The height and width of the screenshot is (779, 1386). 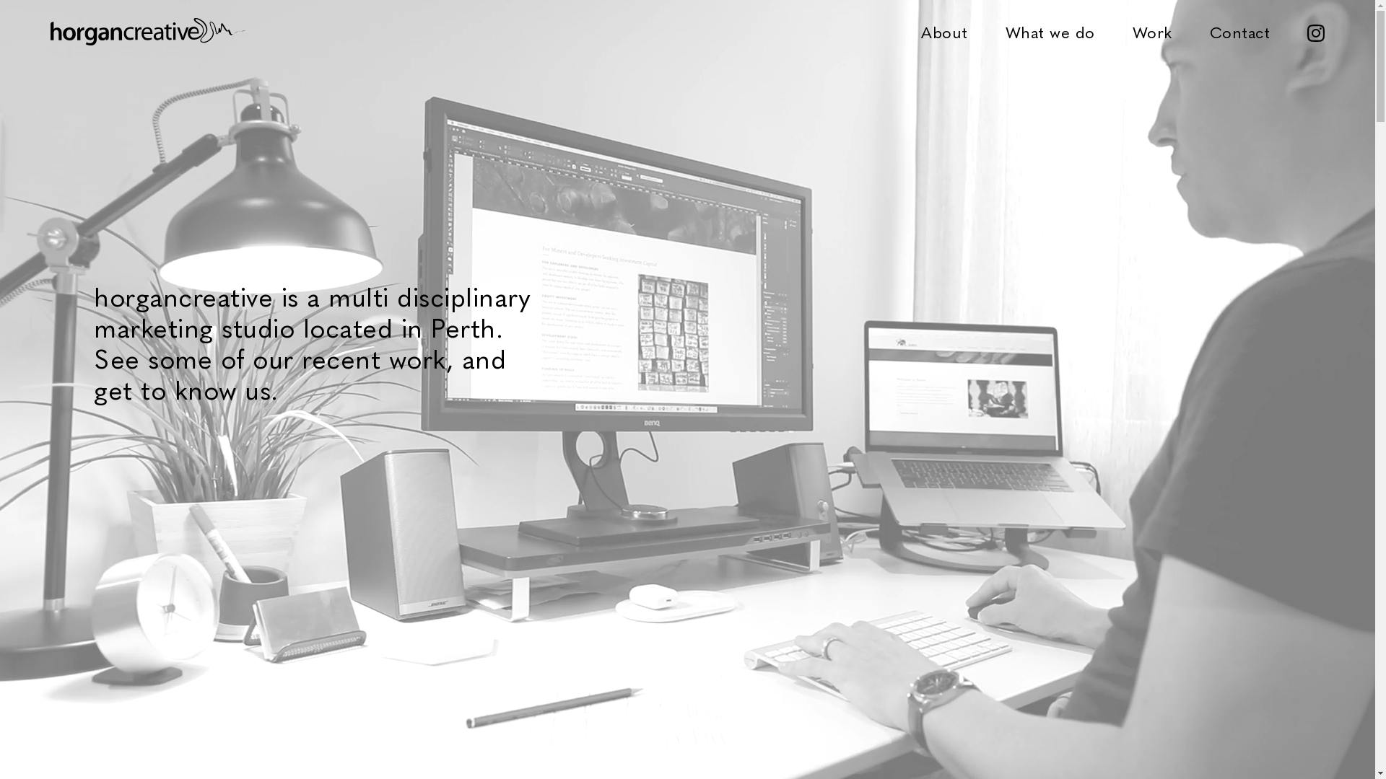 What do you see at coordinates (944, 32) in the screenshot?
I see `About` at bounding box center [944, 32].